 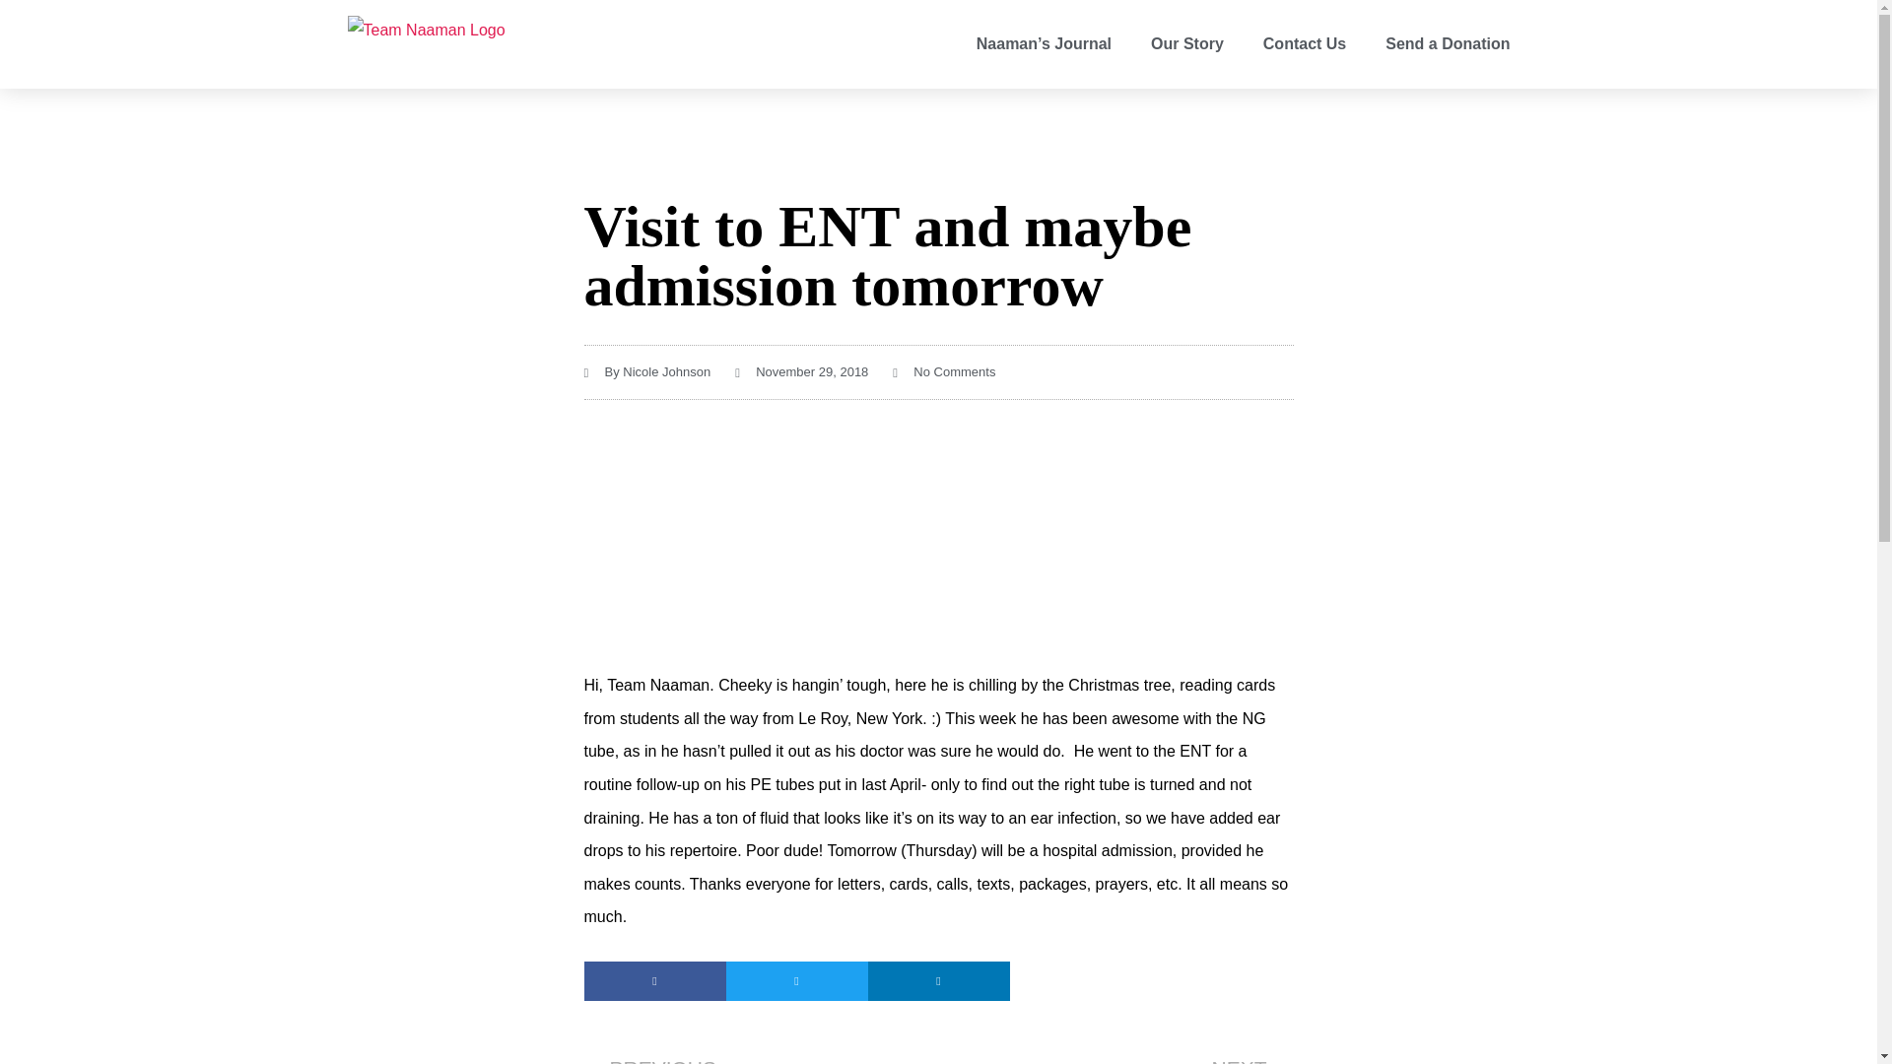 I want to click on Our Story, so click(x=1186, y=43).